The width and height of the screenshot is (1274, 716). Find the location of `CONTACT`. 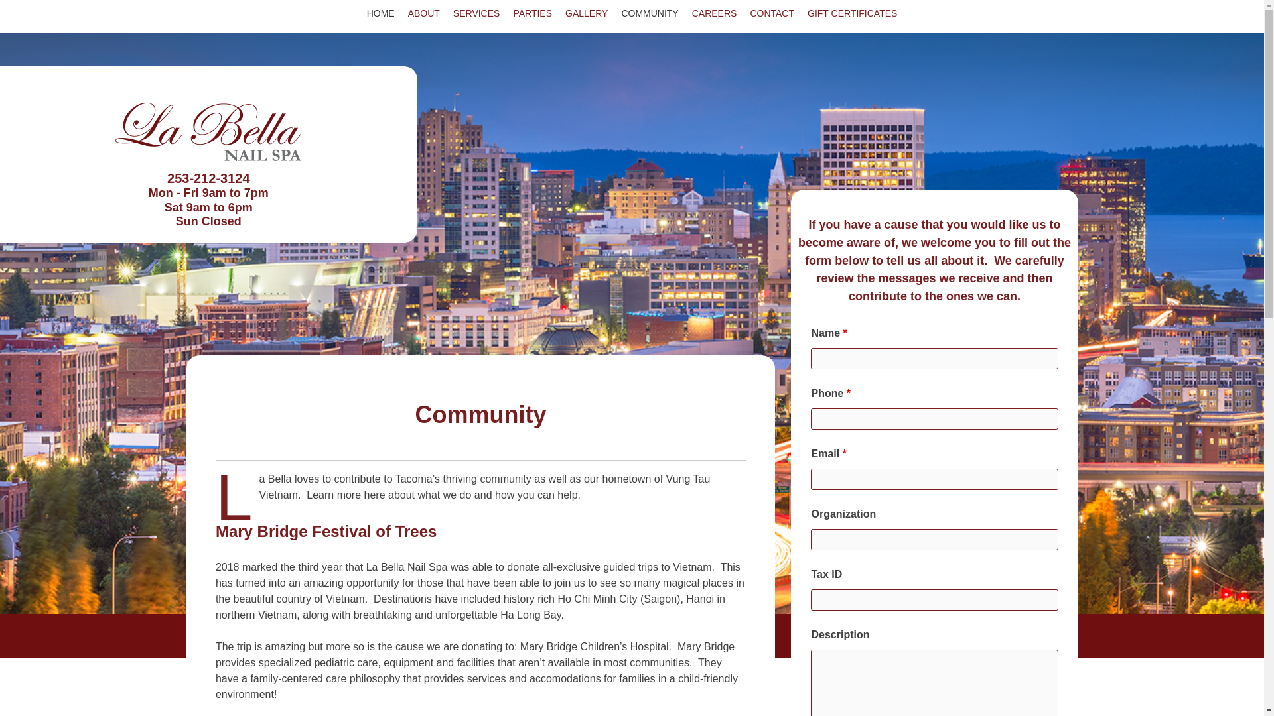

CONTACT is located at coordinates (772, 13).